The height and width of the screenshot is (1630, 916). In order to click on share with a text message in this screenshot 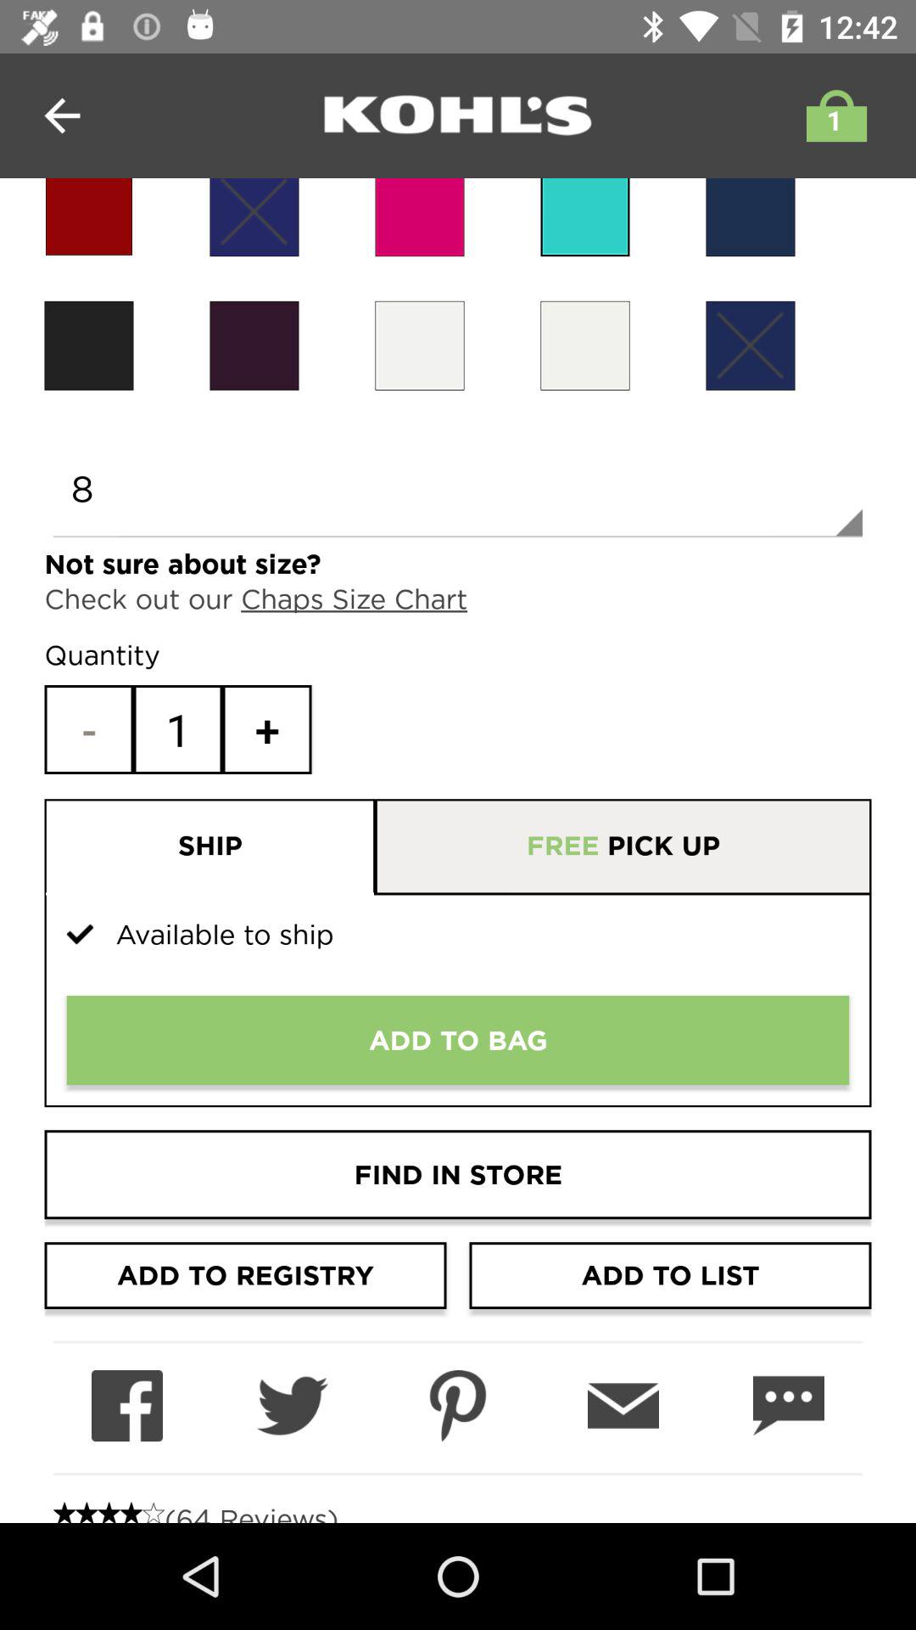, I will do `click(789, 1406)`.